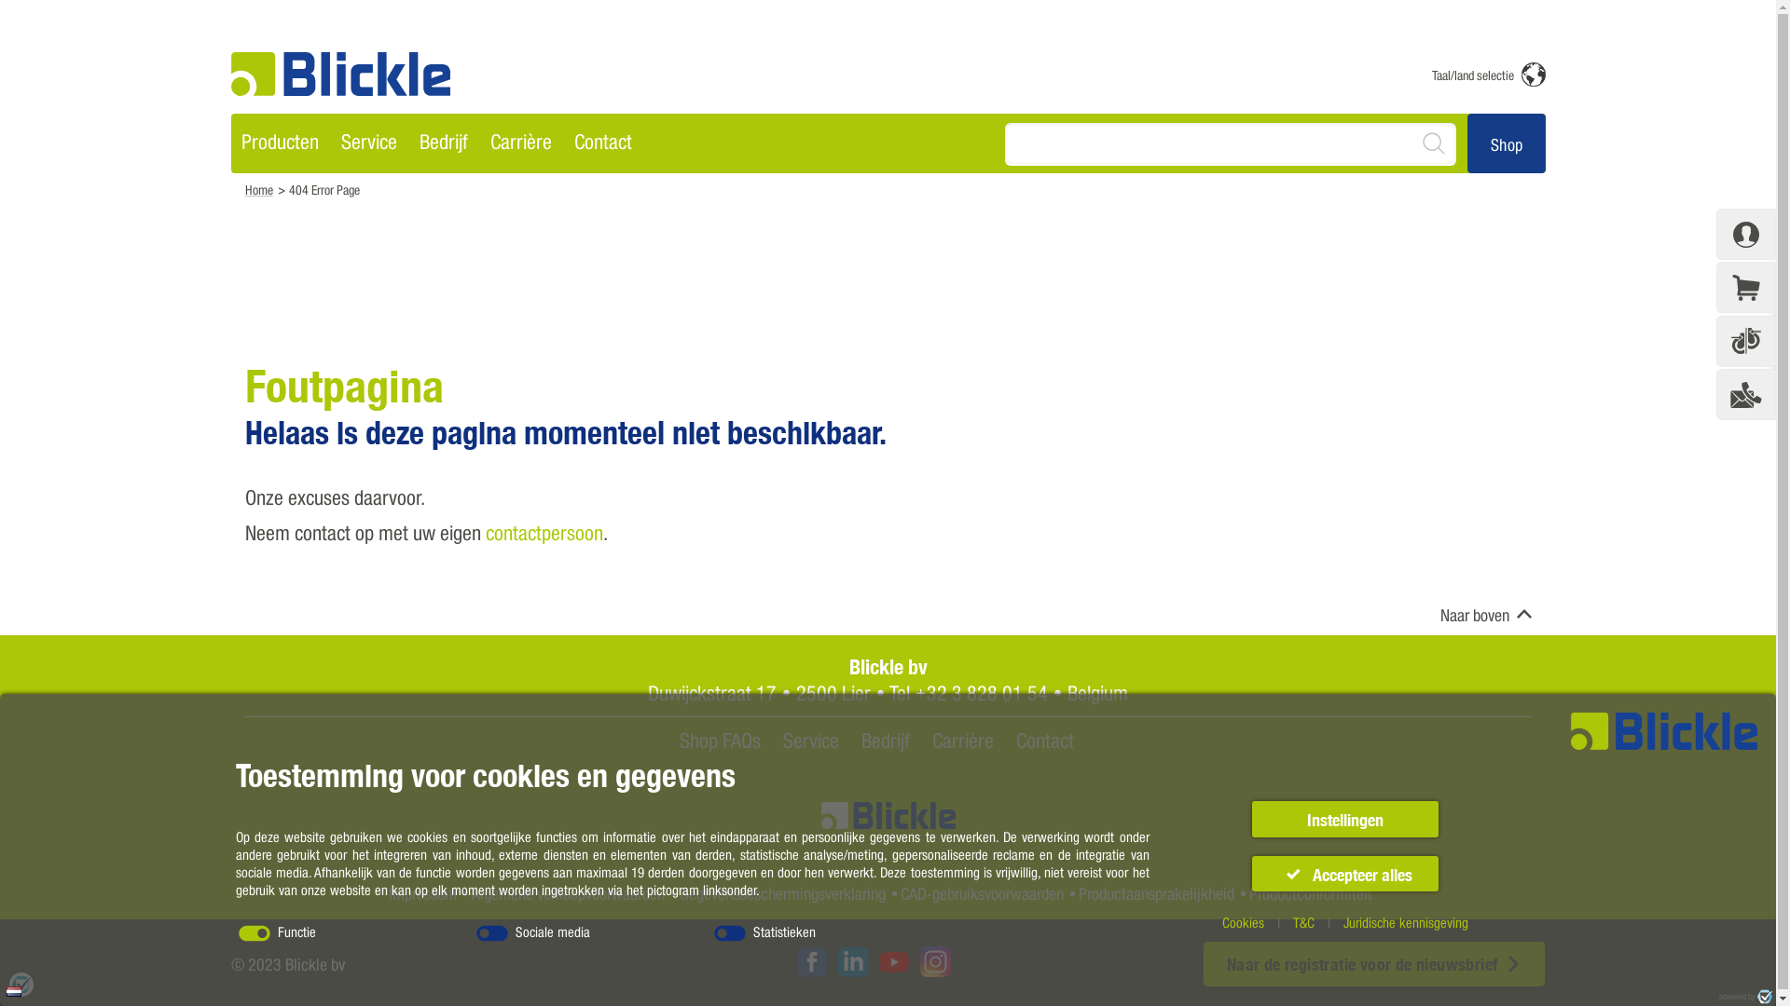  Describe the element at coordinates (1311, 894) in the screenshot. I see `Productconformiteit` at that location.